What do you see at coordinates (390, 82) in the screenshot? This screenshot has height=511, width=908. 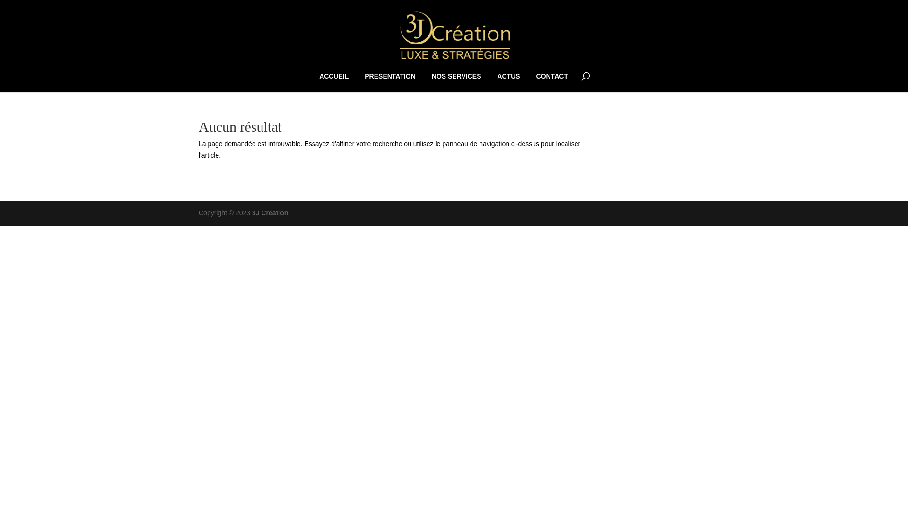 I see `PRESENTATION` at bounding box center [390, 82].